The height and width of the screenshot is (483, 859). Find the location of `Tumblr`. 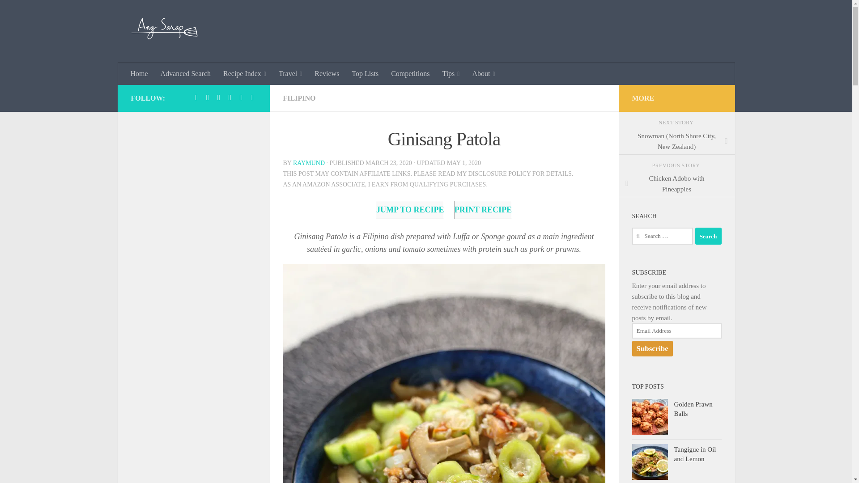

Tumblr is located at coordinates (218, 97).